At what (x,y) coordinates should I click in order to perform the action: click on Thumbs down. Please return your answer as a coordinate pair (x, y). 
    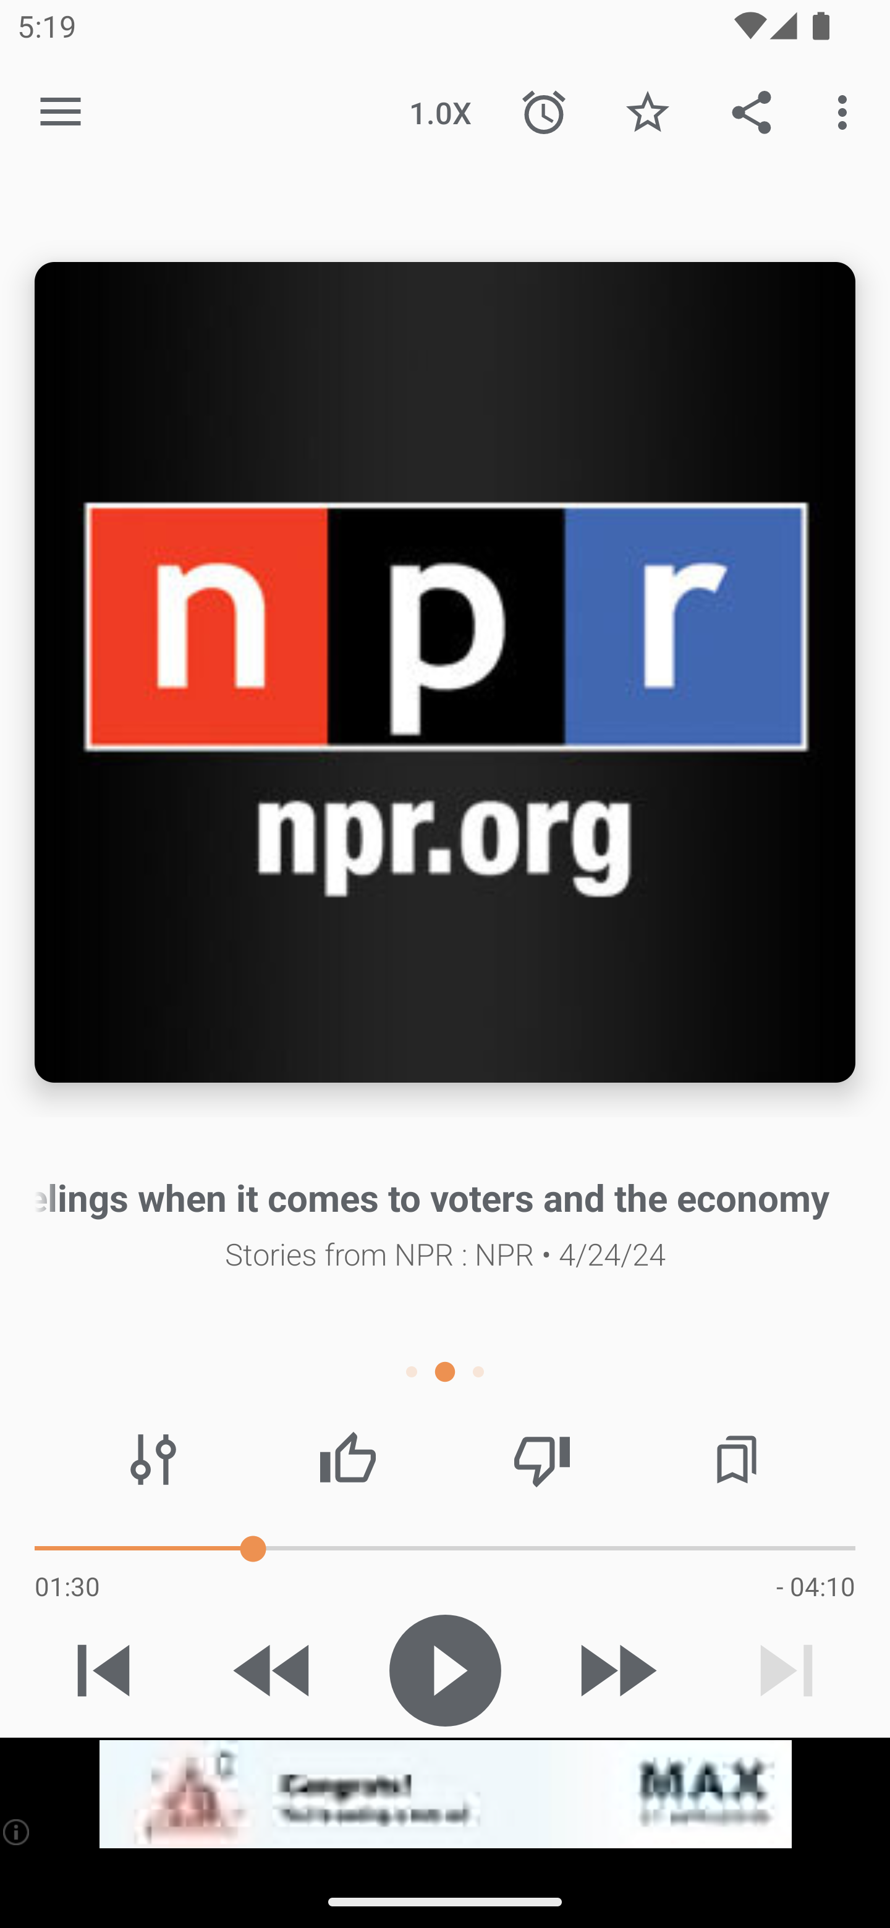
    Looking at the image, I should click on (541, 1460).